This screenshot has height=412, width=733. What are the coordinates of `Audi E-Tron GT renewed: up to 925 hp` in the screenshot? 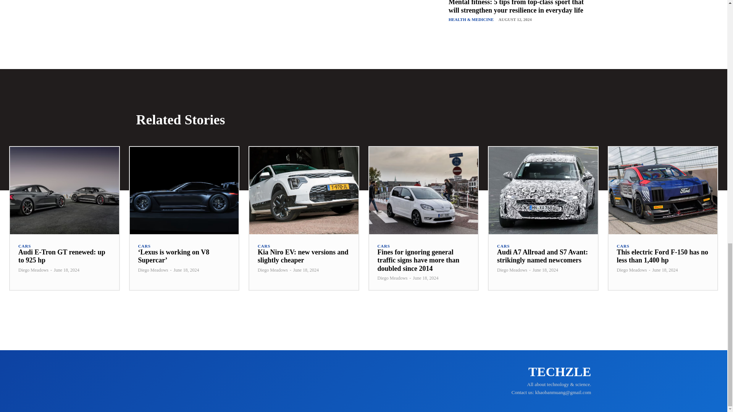 It's located at (64, 190).